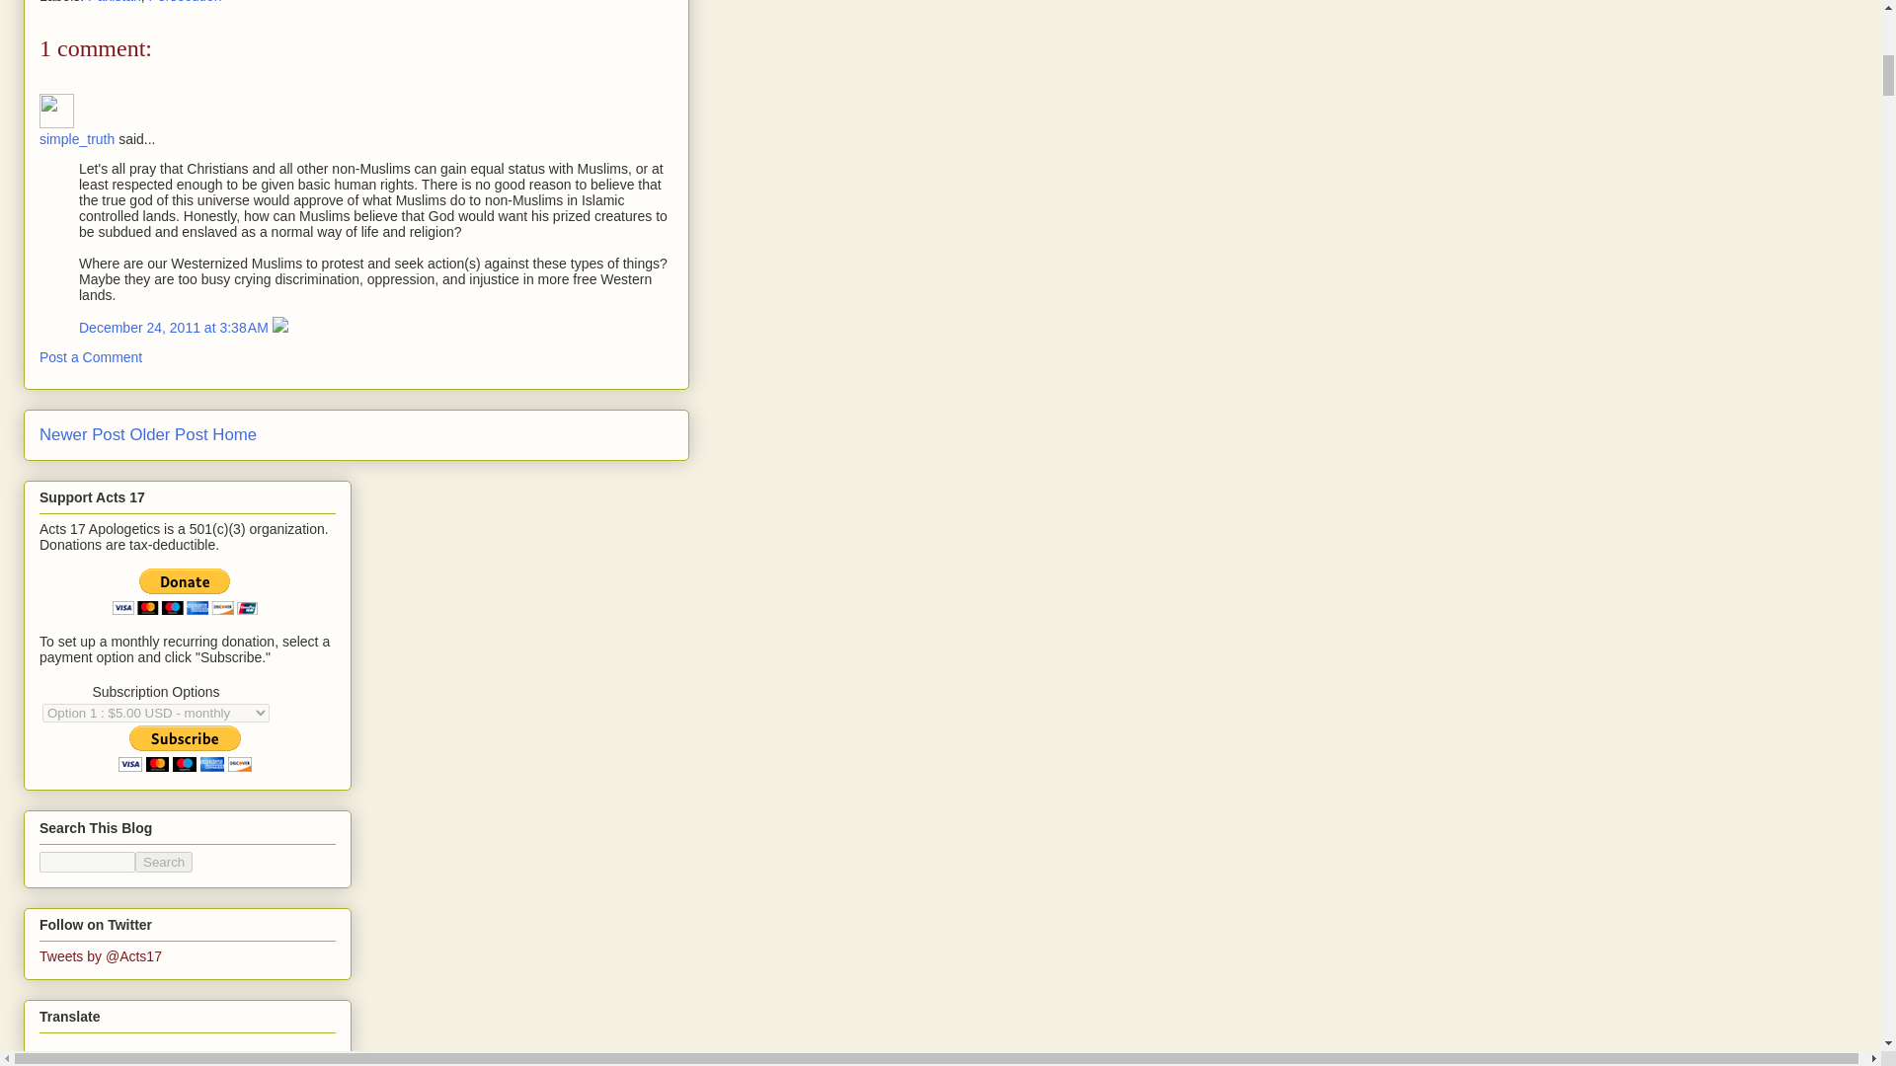 The height and width of the screenshot is (1066, 1896). What do you see at coordinates (82, 434) in the screenshot?
I see `Newer Post` at bounding box center [82, 434].